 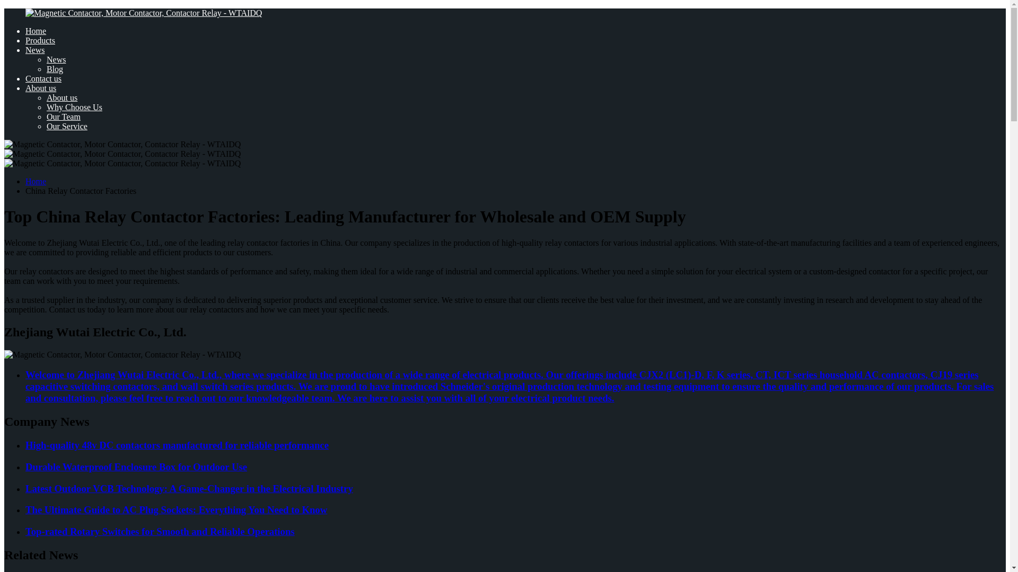 I want to click on Our Team, so click(x=64, y=117).